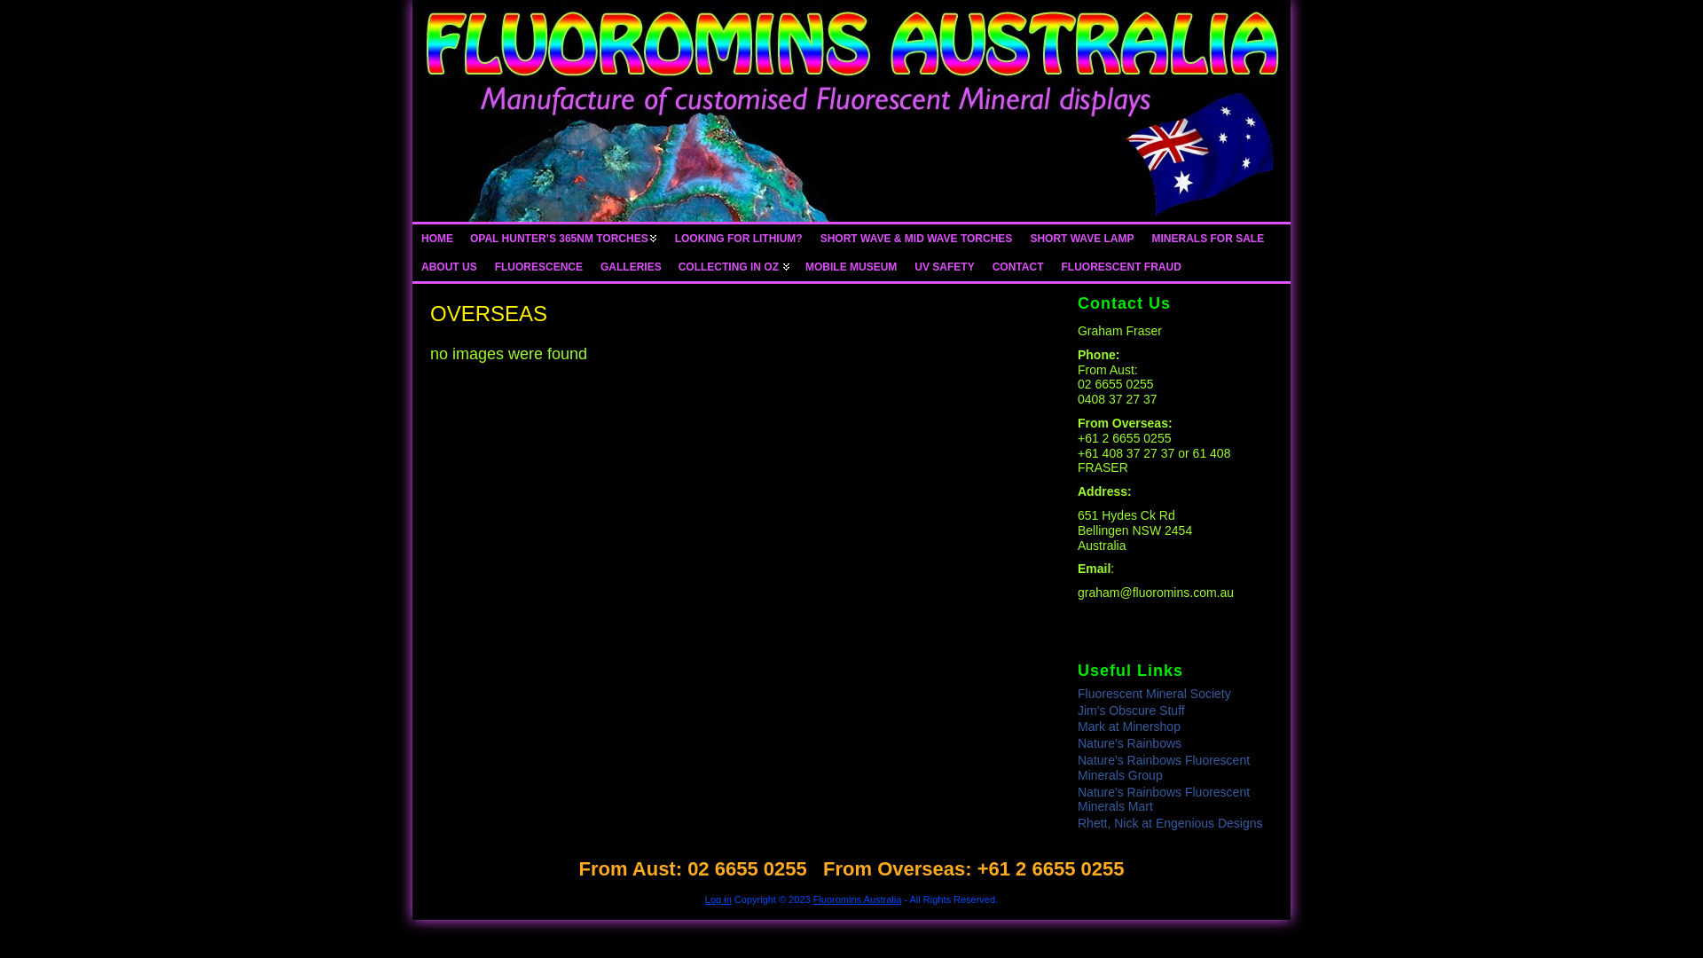 Image resolution: width=1703 pixels, height=958 pixels. I want to click on COLLECTING IN OZ, so click(734, 267).